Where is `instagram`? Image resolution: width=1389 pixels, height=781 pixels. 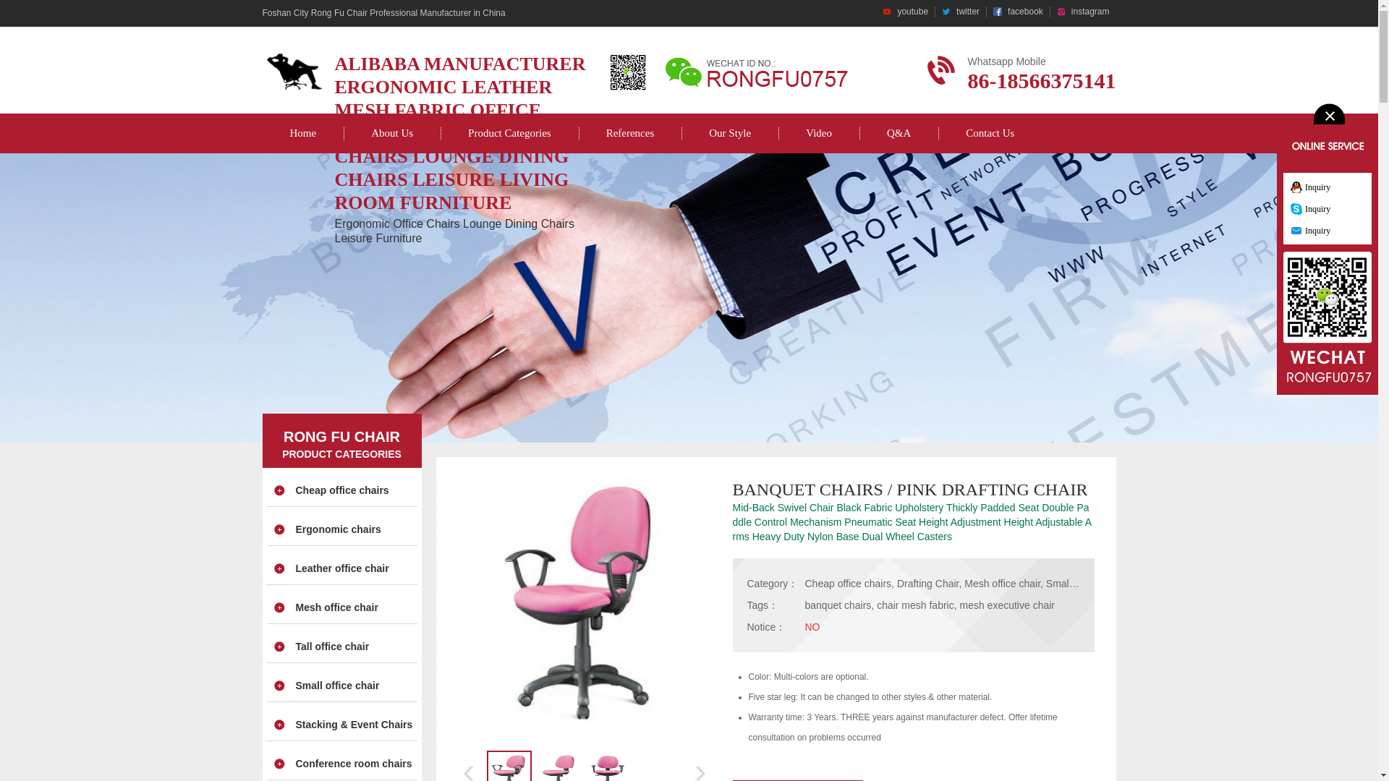 instagram is located at coordinates (1083, 12).